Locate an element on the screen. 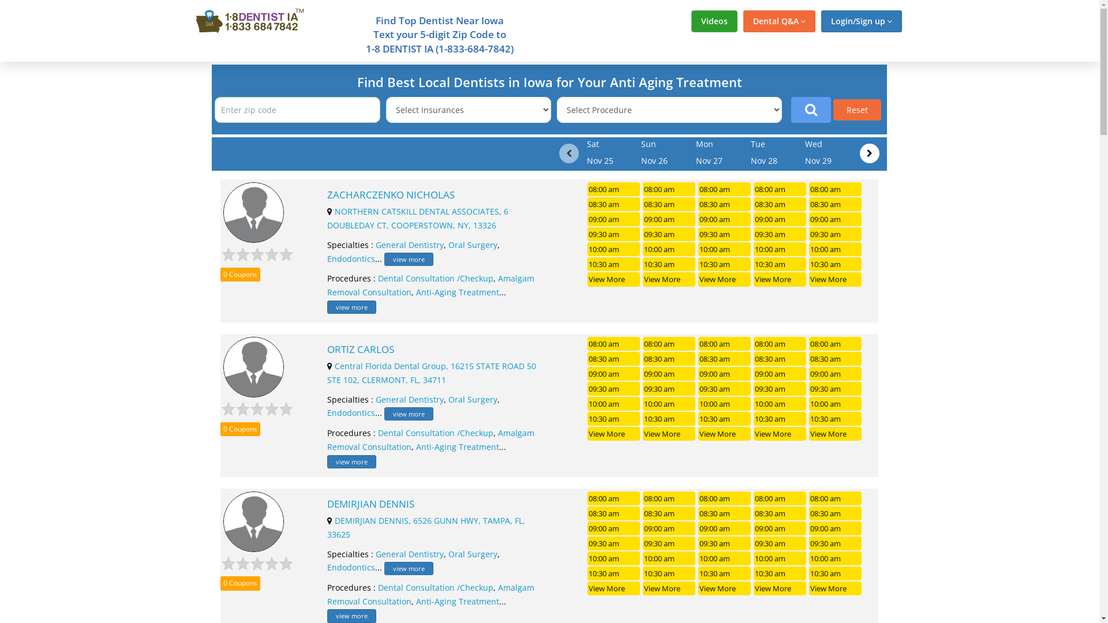  09:30 am is located at coordinates (725, 543).